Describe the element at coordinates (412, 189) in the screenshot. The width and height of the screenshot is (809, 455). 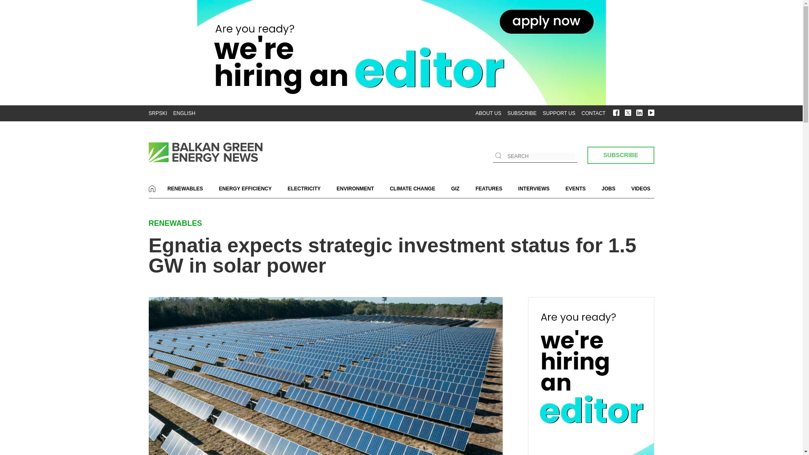
I see `CLIMATE CHANGE` at that location.